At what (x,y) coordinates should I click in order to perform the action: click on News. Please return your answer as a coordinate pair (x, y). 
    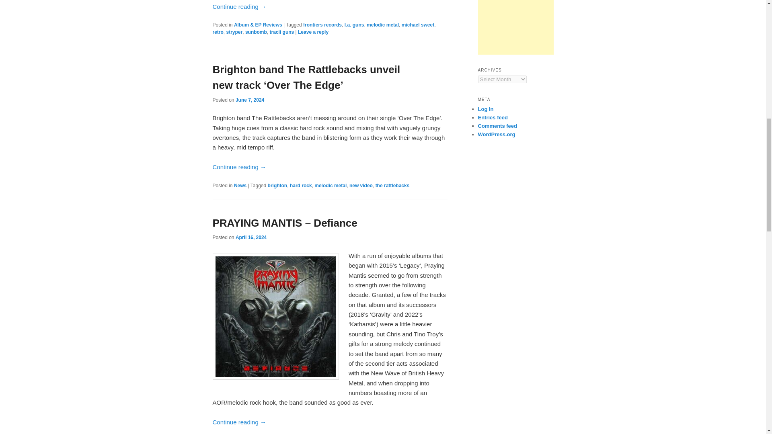
    Looking at the image, I should click on (240, 185).